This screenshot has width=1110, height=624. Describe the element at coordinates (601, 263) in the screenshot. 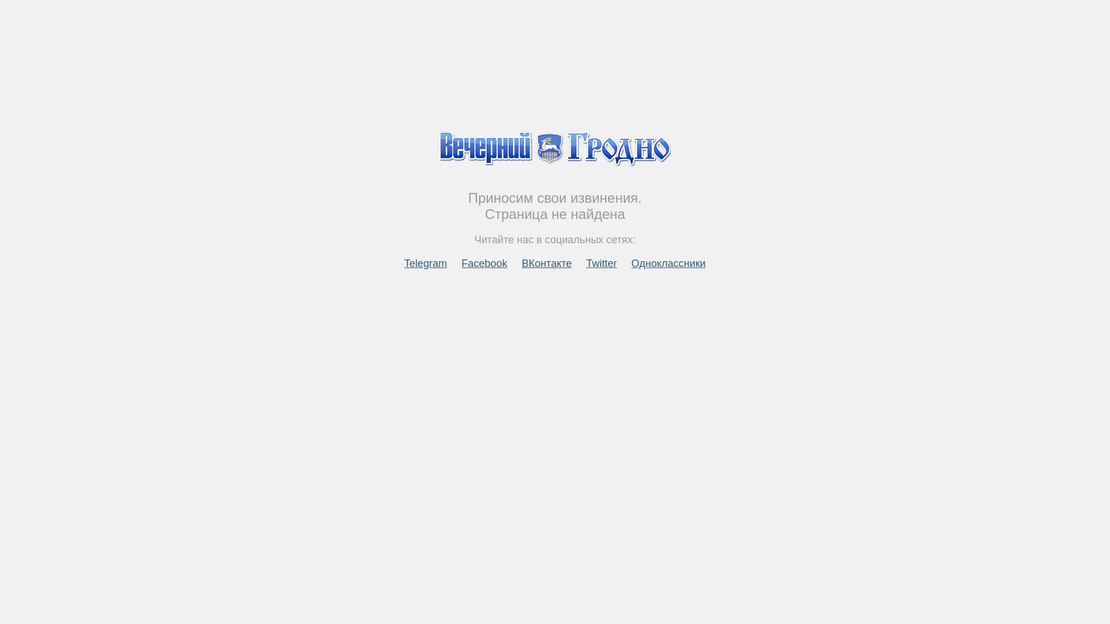

I see `Twitter` at that location.